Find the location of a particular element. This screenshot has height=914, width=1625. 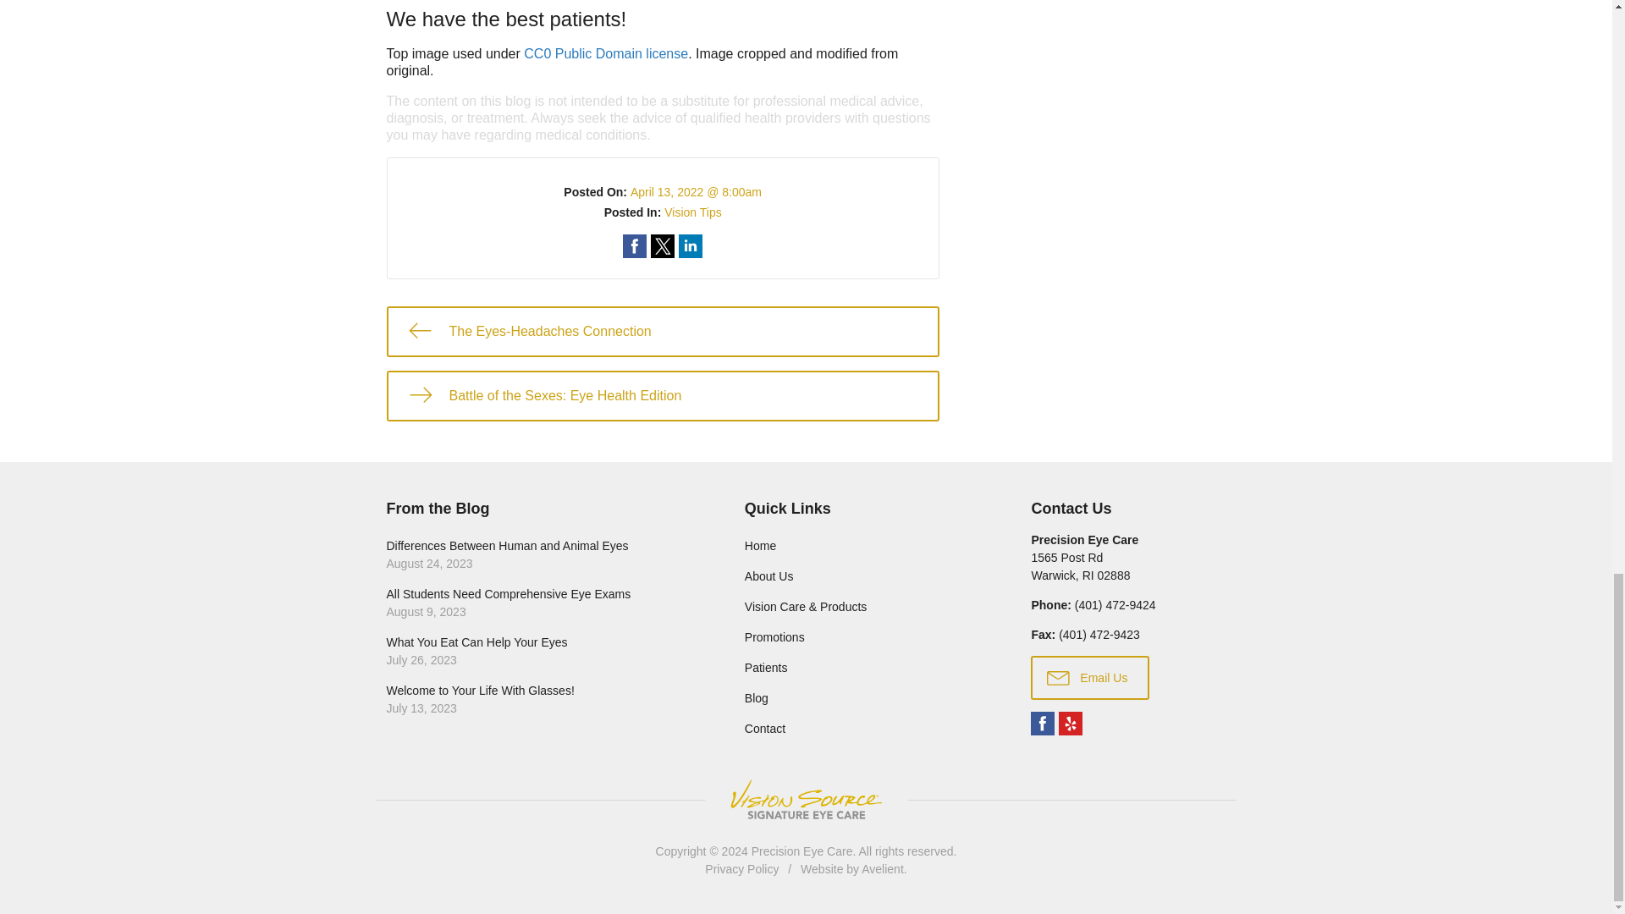

Powered by Avelient is located at coordinates (882, 868).